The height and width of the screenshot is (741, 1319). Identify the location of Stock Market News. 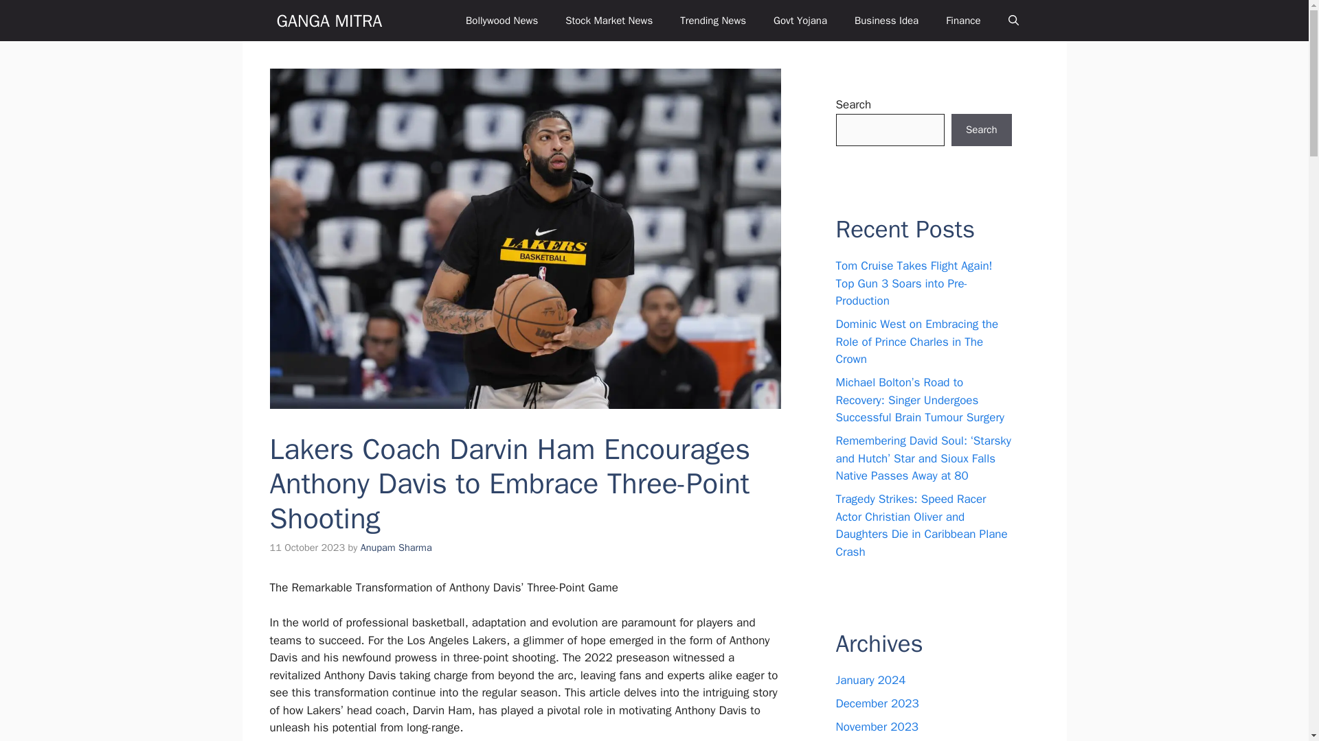
(609, 21).